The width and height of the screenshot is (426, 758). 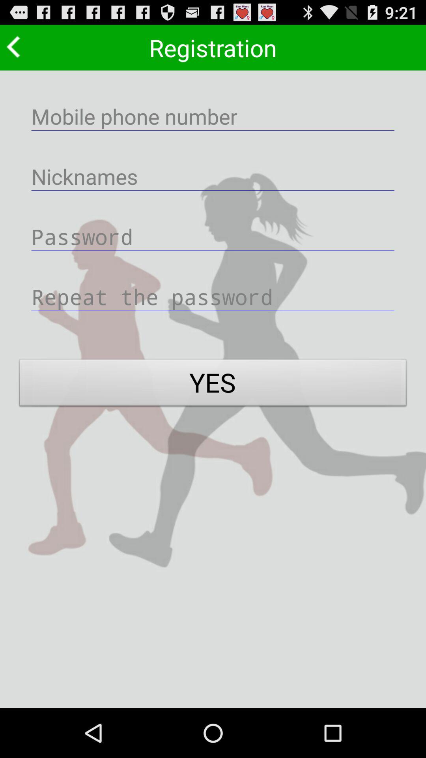 What do you see at coordinates (213, 236) in the screenshot?
I see `password` at bounding box center [213, 236].